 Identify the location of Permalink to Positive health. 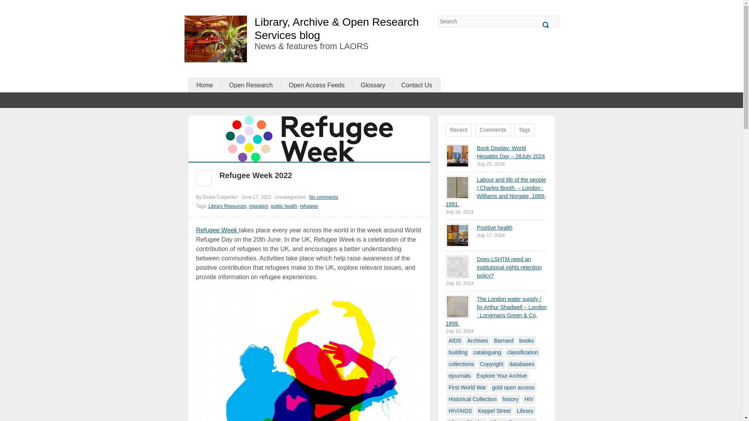
(494, 227).